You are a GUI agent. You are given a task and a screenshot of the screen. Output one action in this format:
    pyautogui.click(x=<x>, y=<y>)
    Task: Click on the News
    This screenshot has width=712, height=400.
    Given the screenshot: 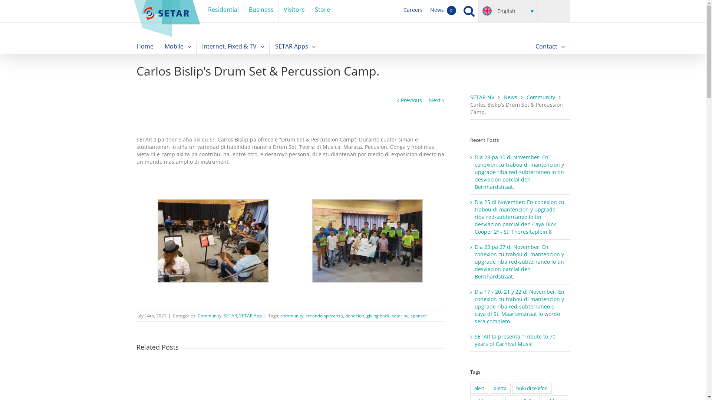 What is the action you would take?
    pyautogui.click(x=510, y=97)
    